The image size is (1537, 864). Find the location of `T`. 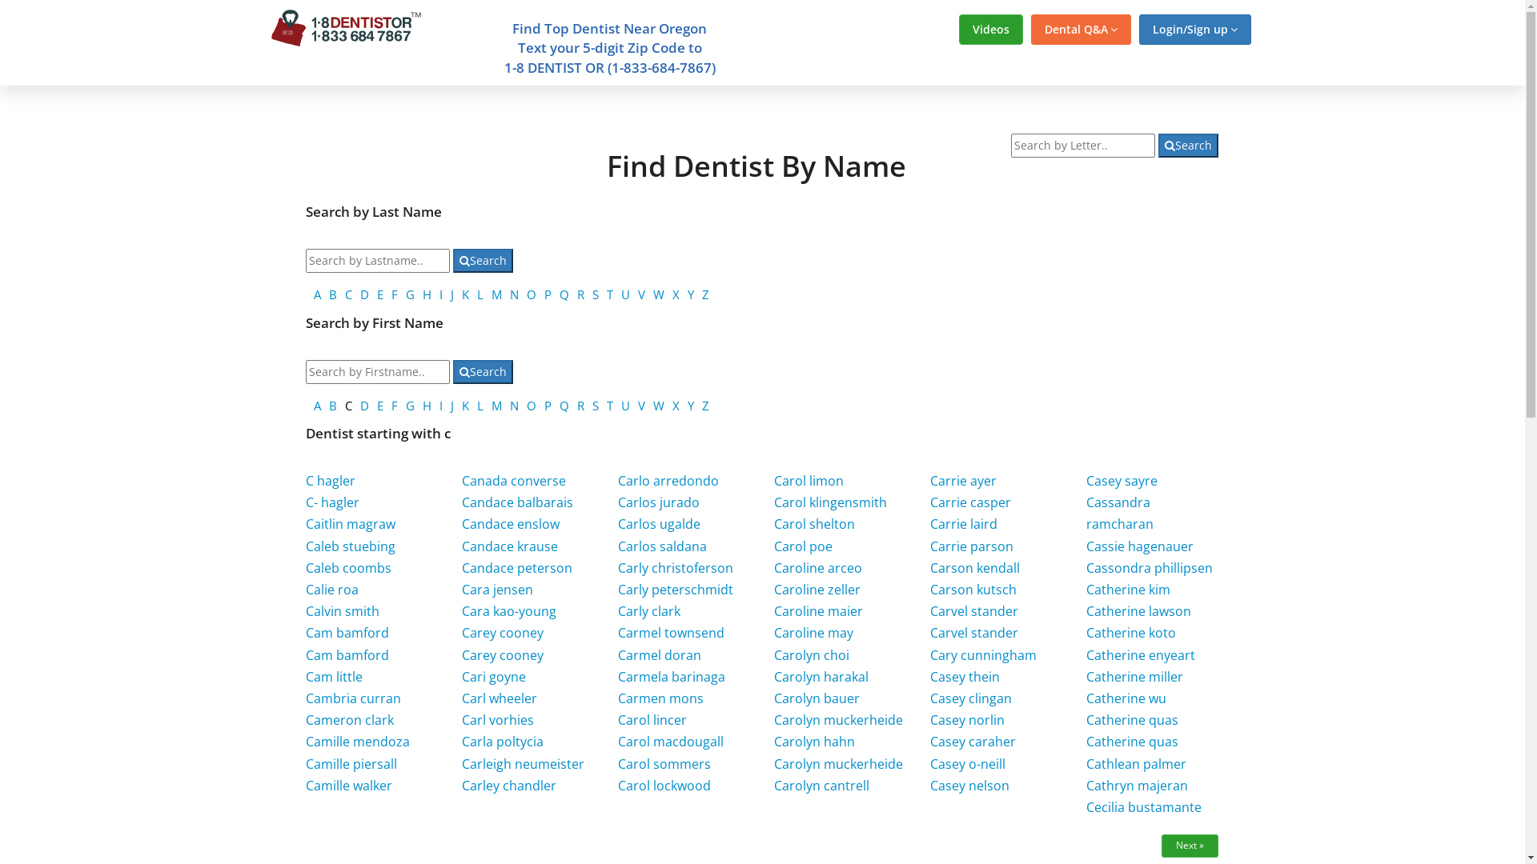

T is located at coordinates (610, 294).